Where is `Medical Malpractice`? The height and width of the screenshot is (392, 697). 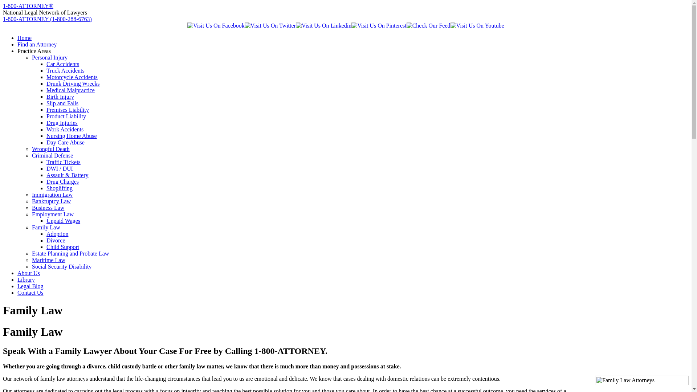
Medical Malpractice is located at coordinates (70, 90).